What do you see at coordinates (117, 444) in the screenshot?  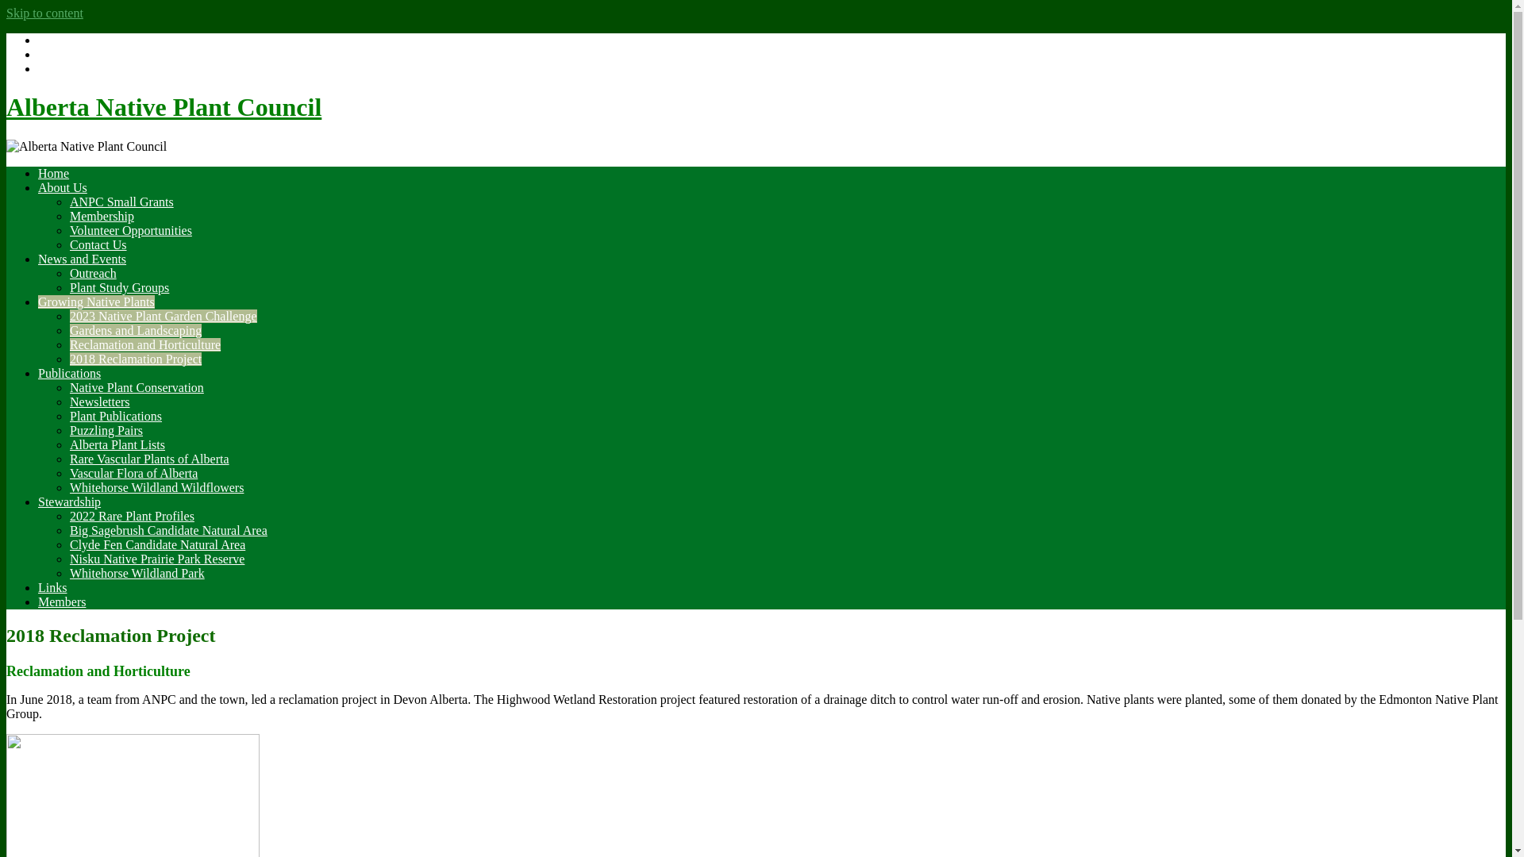 I see `Alberta Plant Lists` at bounding box center [117, 444].